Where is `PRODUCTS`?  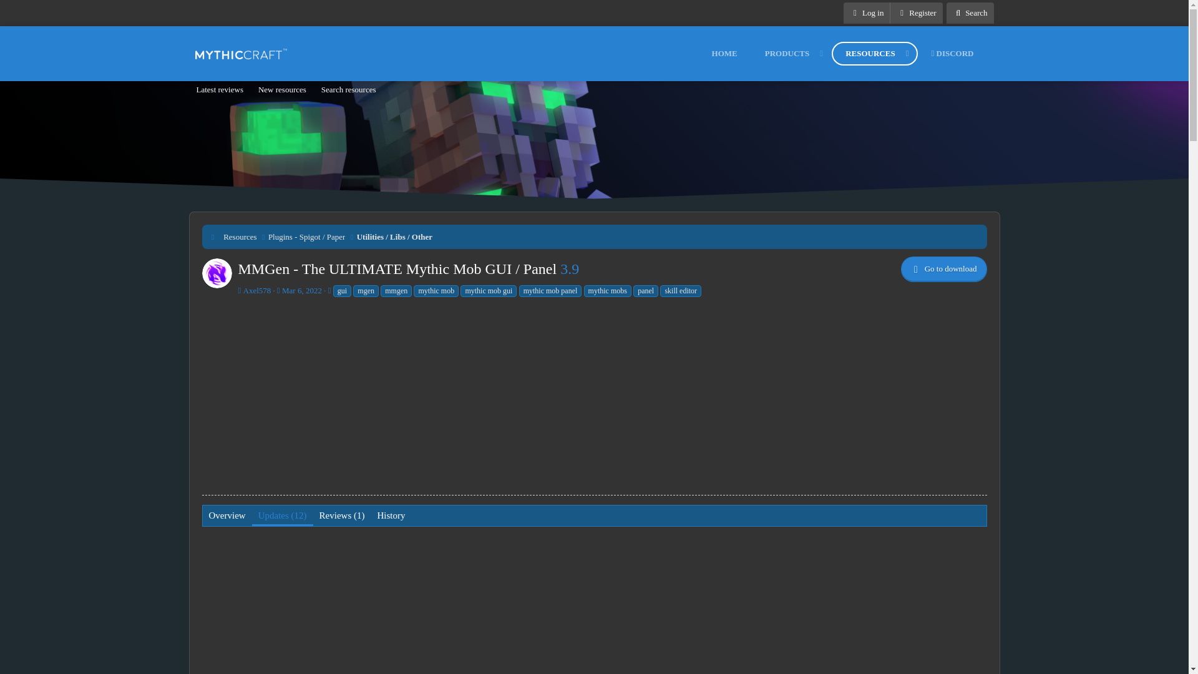
PRODUCTS is located at coordinates (791, 54).